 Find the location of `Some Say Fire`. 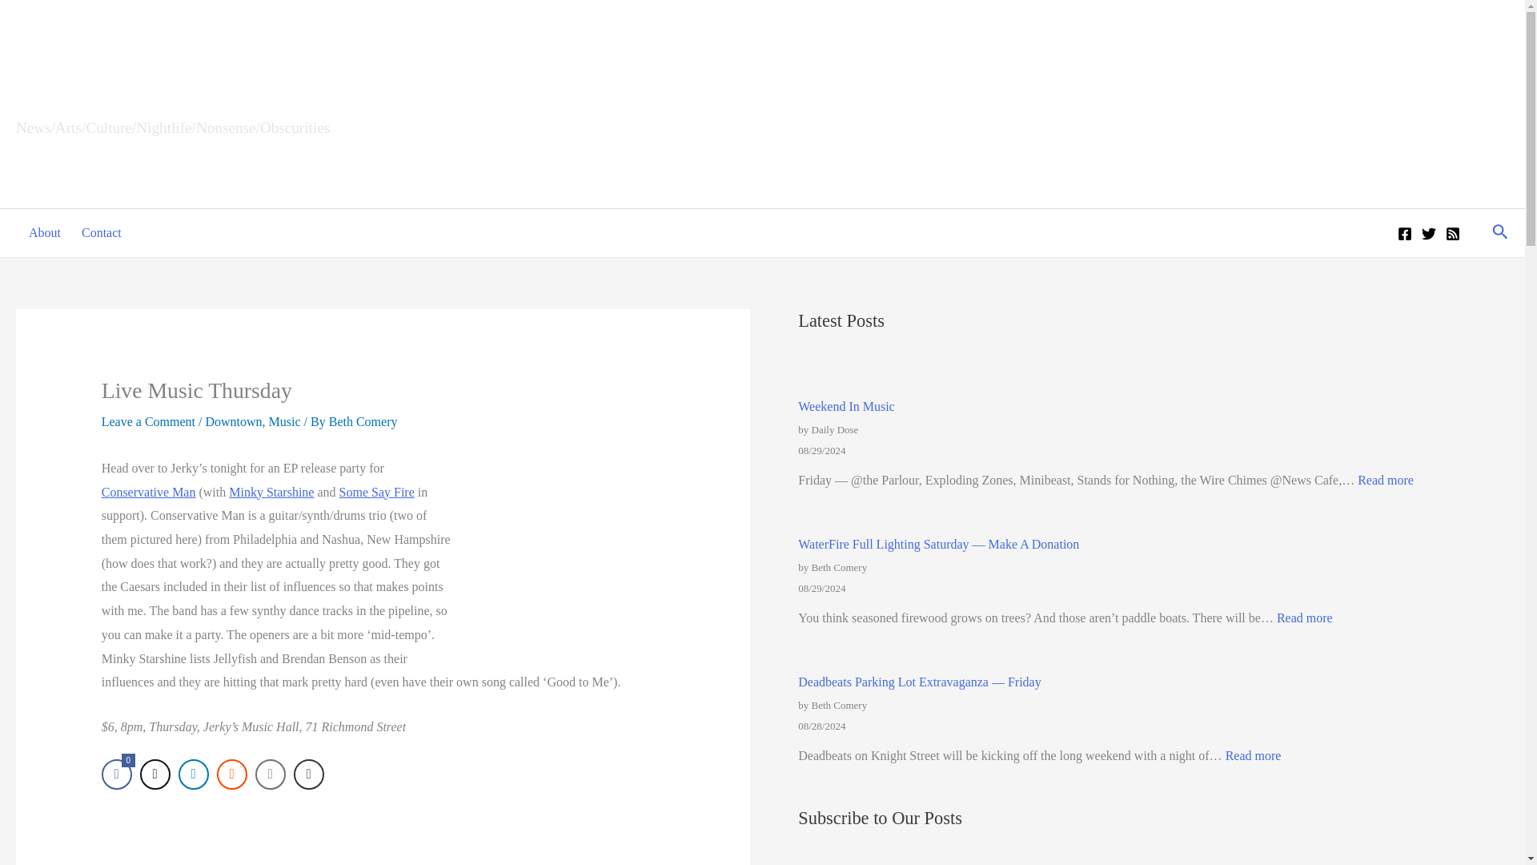

Some Say Fire is located at coordinates (377, 492).